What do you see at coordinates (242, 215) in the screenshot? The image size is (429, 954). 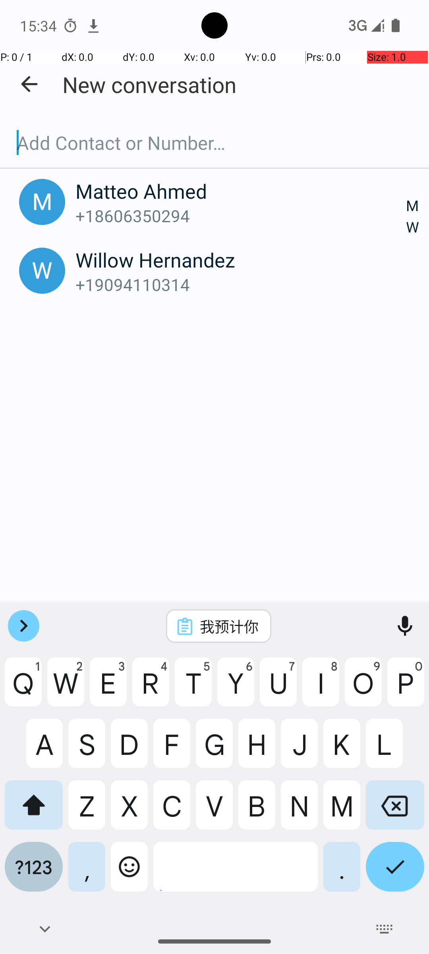 I see `+18606350294` at bounding box center [242, 215].